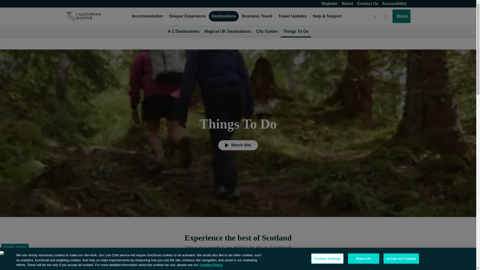  What do you see at coordinates (15, 247) in the screenshot?
I see `Cookies Settings` at bounding box center [15, 247].